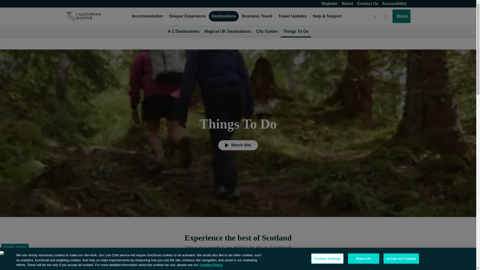  What do you see at coordinates (15, 247) in the screenshot?
I see `Cookies Settings` at bounding box center [15, 247].